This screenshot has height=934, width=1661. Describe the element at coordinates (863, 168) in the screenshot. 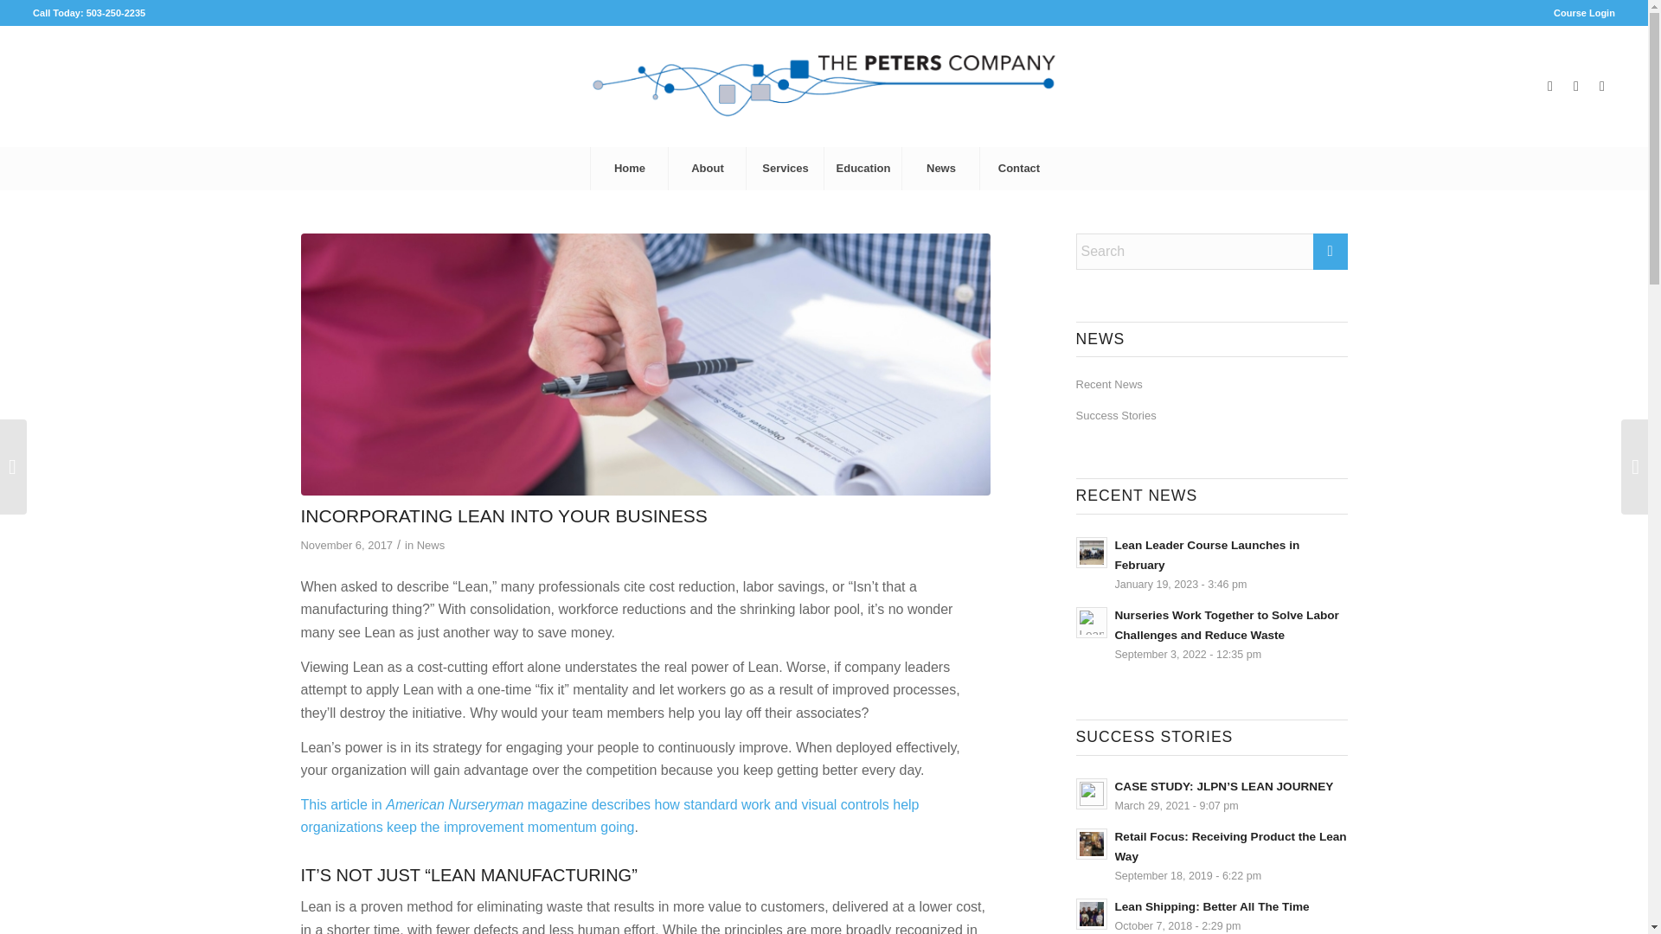

I see `Education` at that location.